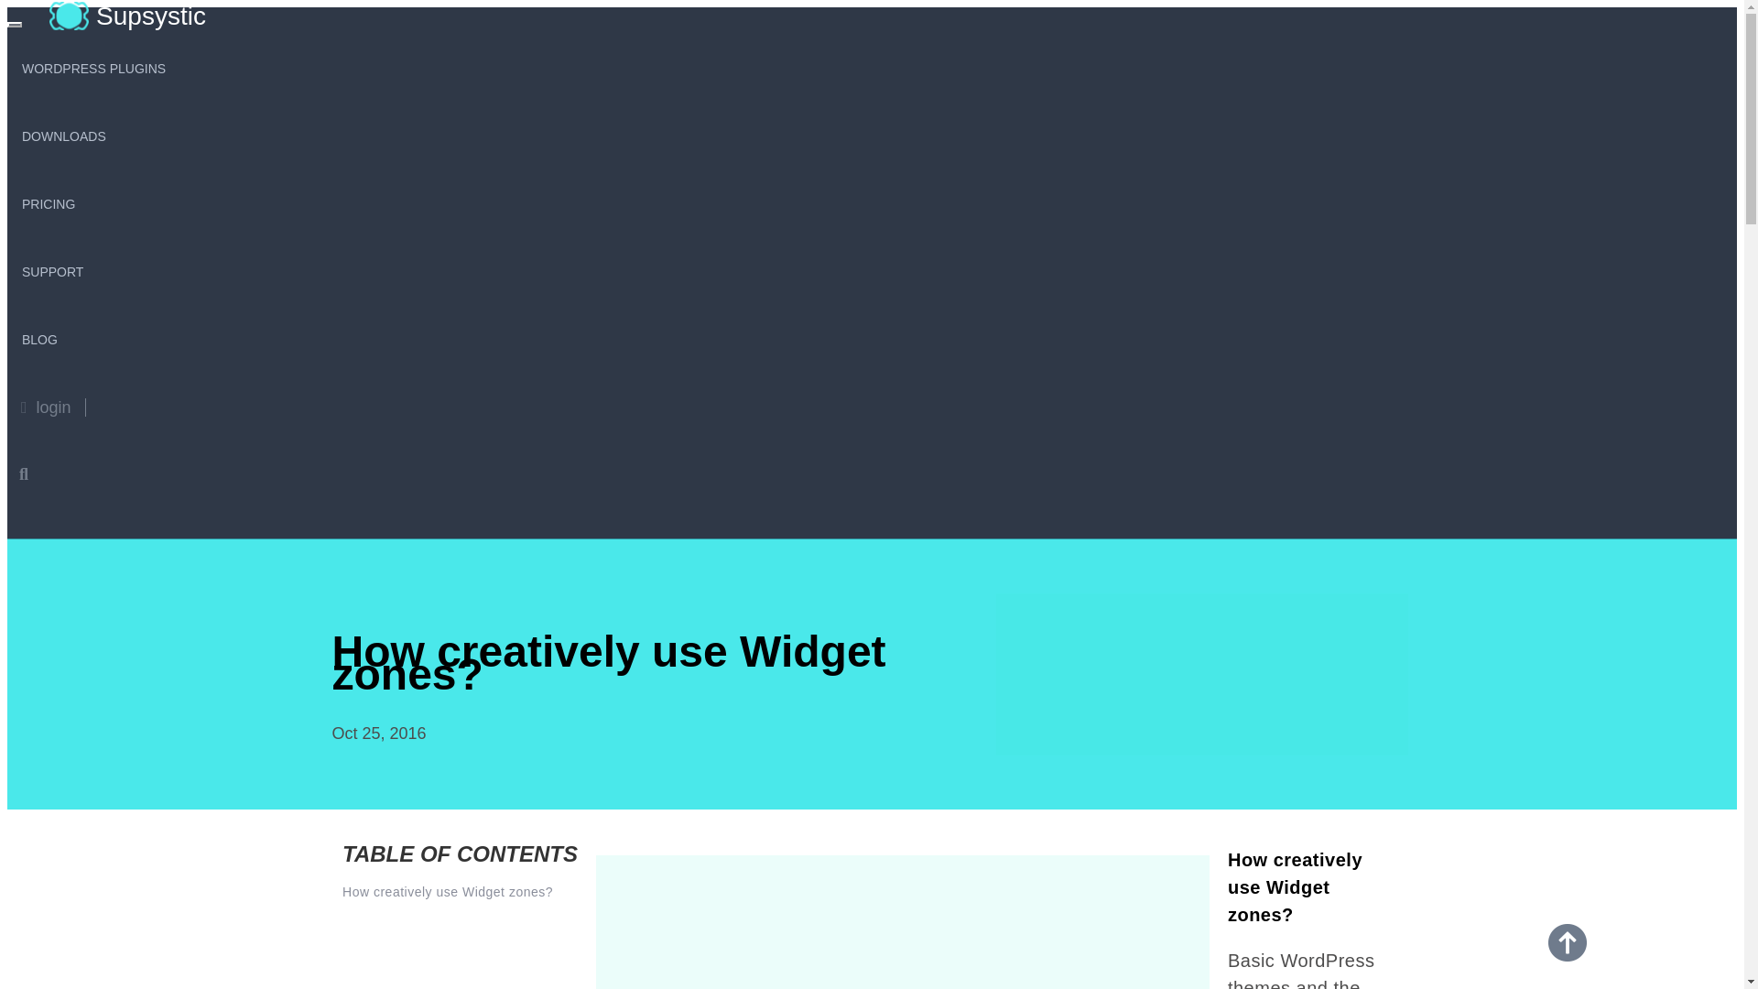  I want to click on BLOG, so click(38, 337).